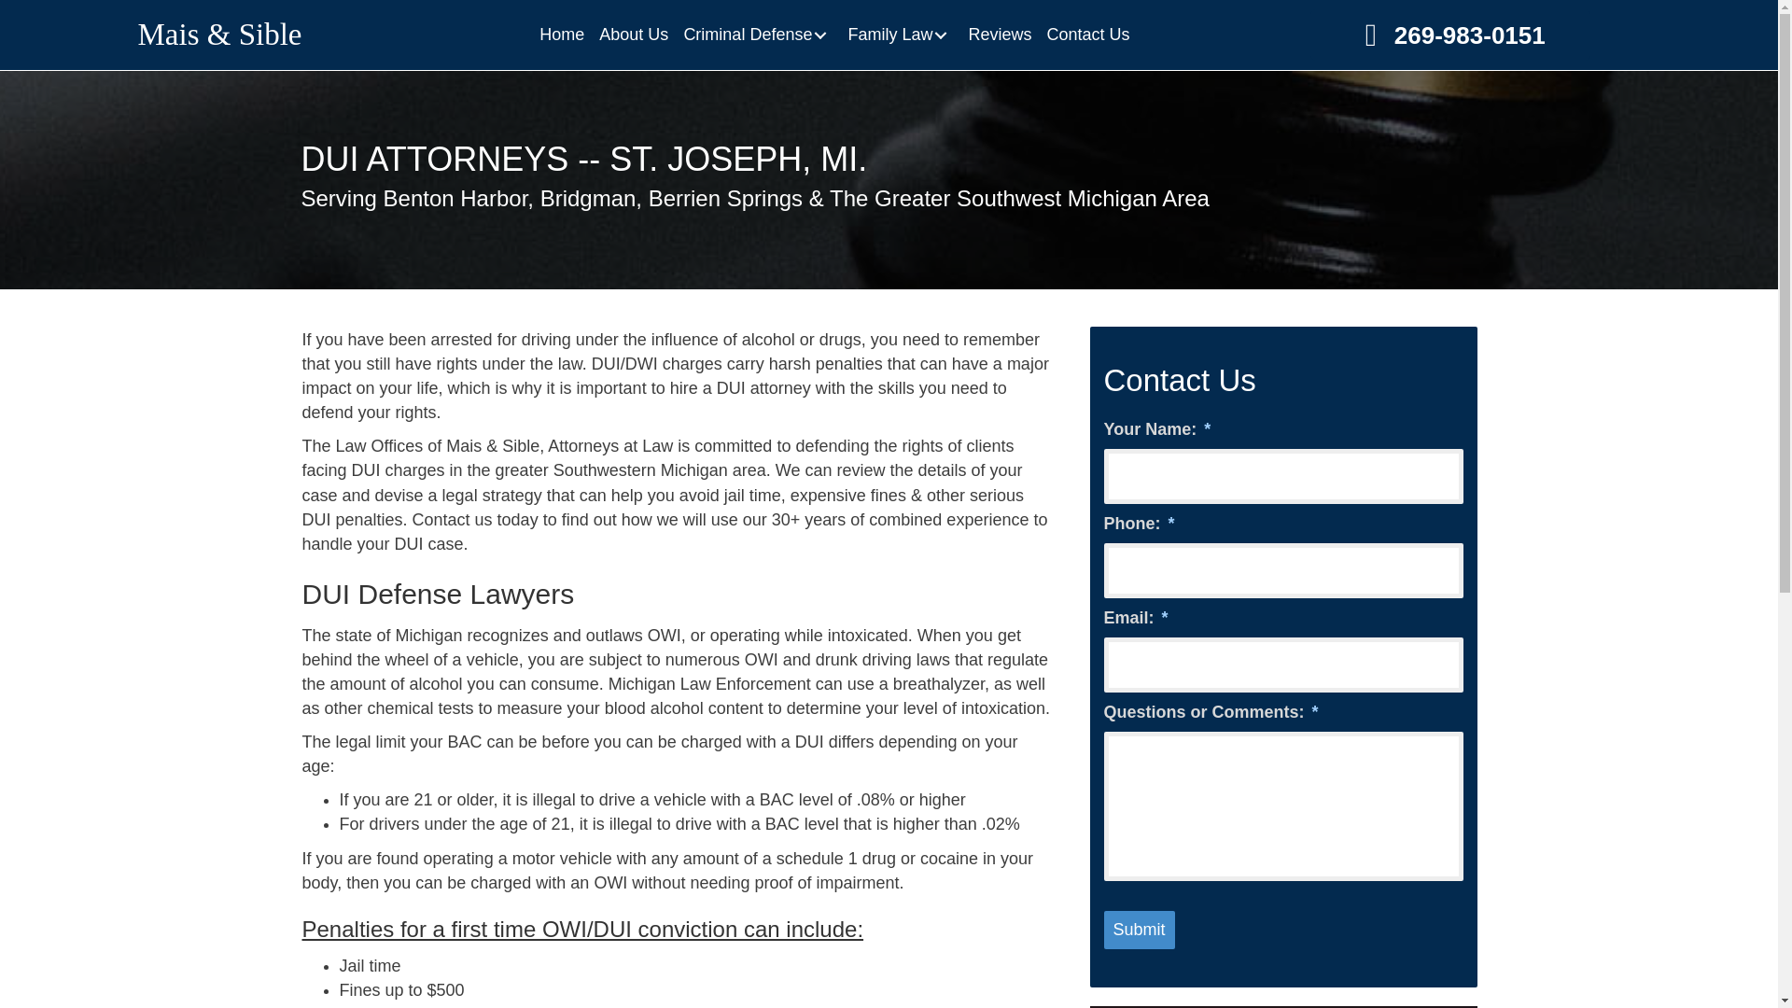 The height and width of the screenshot is (1008, 1792). What do you see at coordinates (1139, 931) in the screenshot?
I see `Submit` at bounding box center [1139, 931].